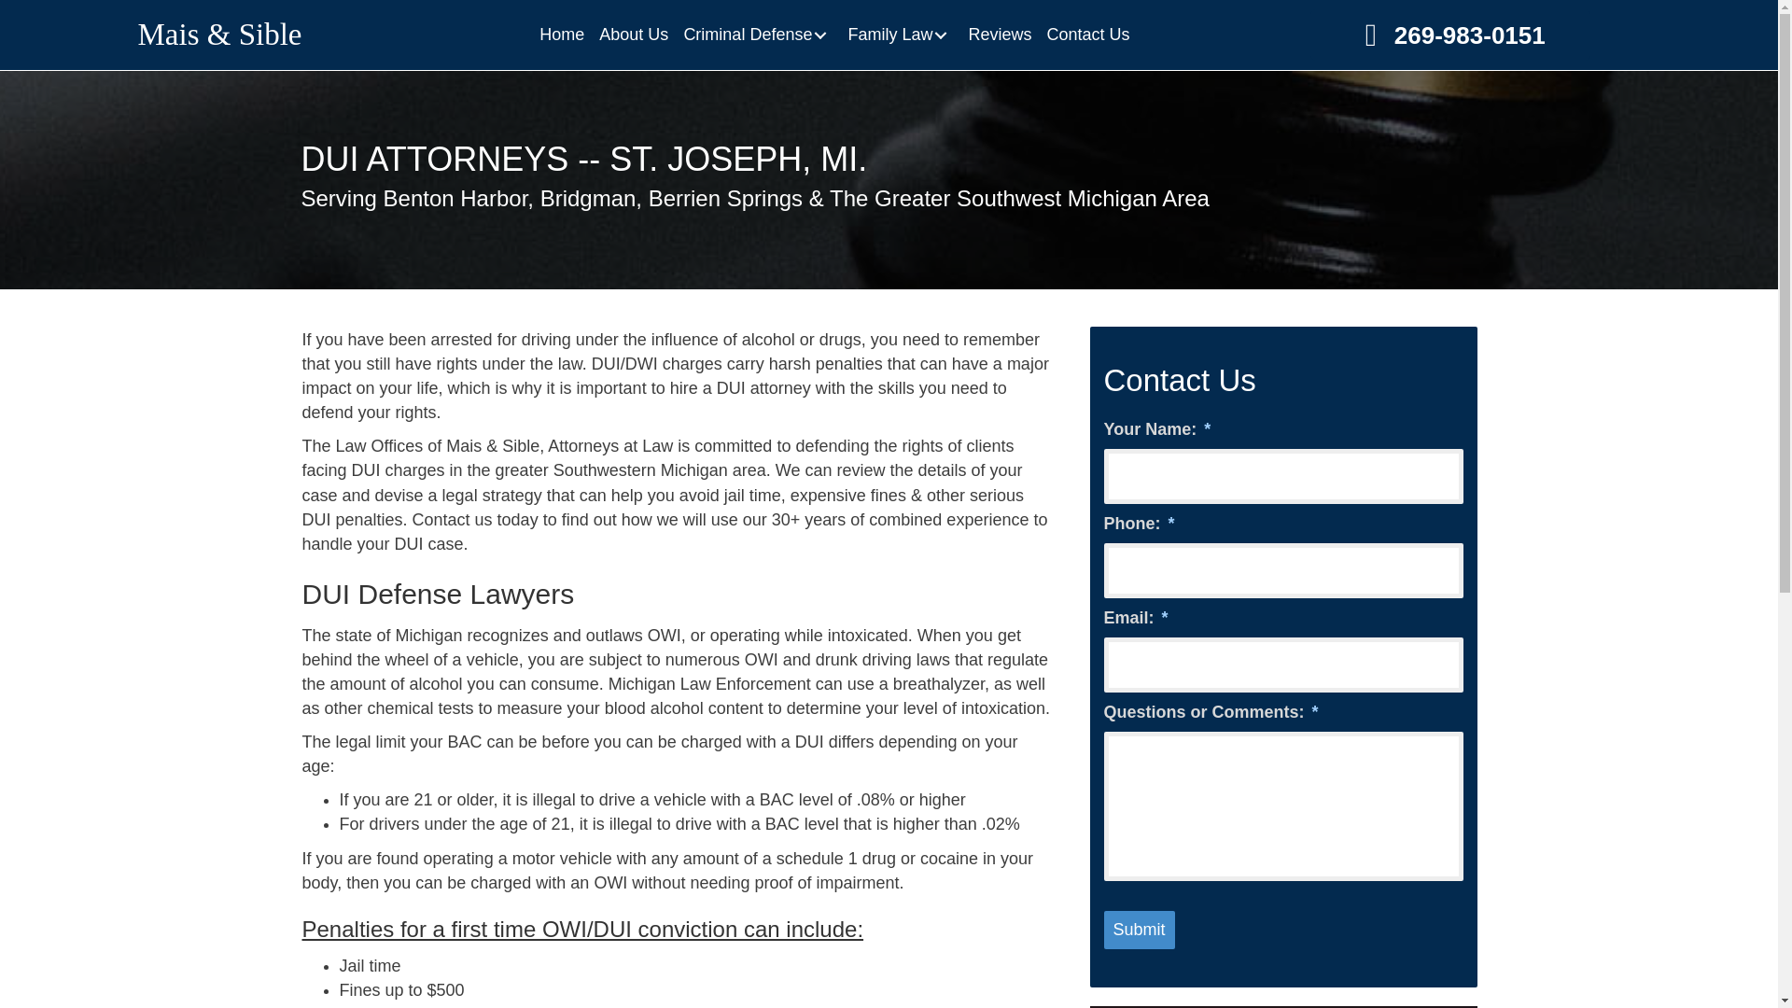 The height and width of the screenshot is (1008, 1792). What do you see at coordinates (1139, 931) in the screenshot?
I see `Submit` at bounding box center [1139, 931].